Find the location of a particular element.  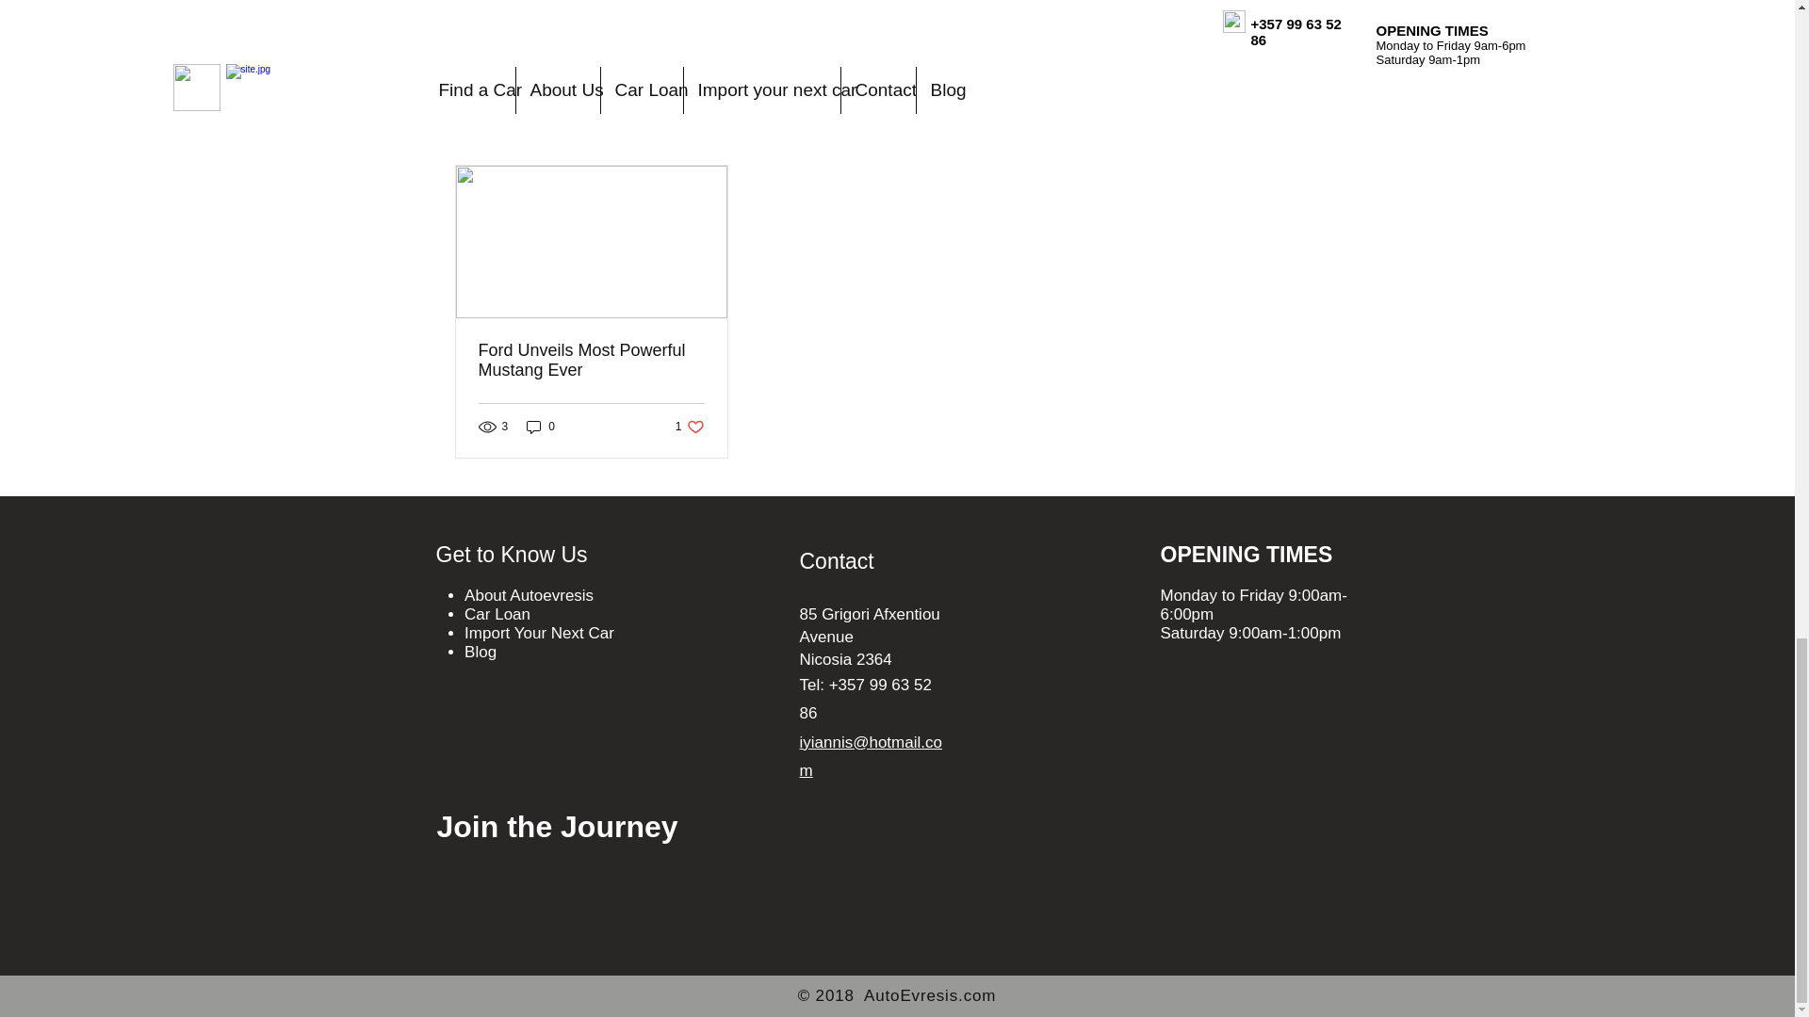

See All is located at coordinates (690, 427).